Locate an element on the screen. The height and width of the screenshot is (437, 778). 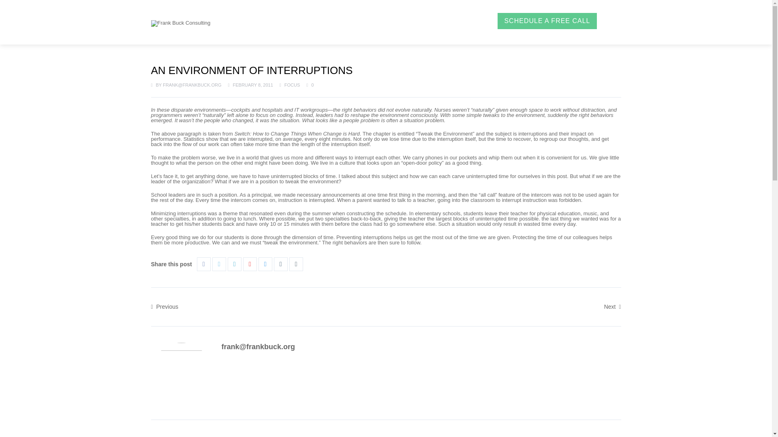
in this post is located at coordinates (554, 176).